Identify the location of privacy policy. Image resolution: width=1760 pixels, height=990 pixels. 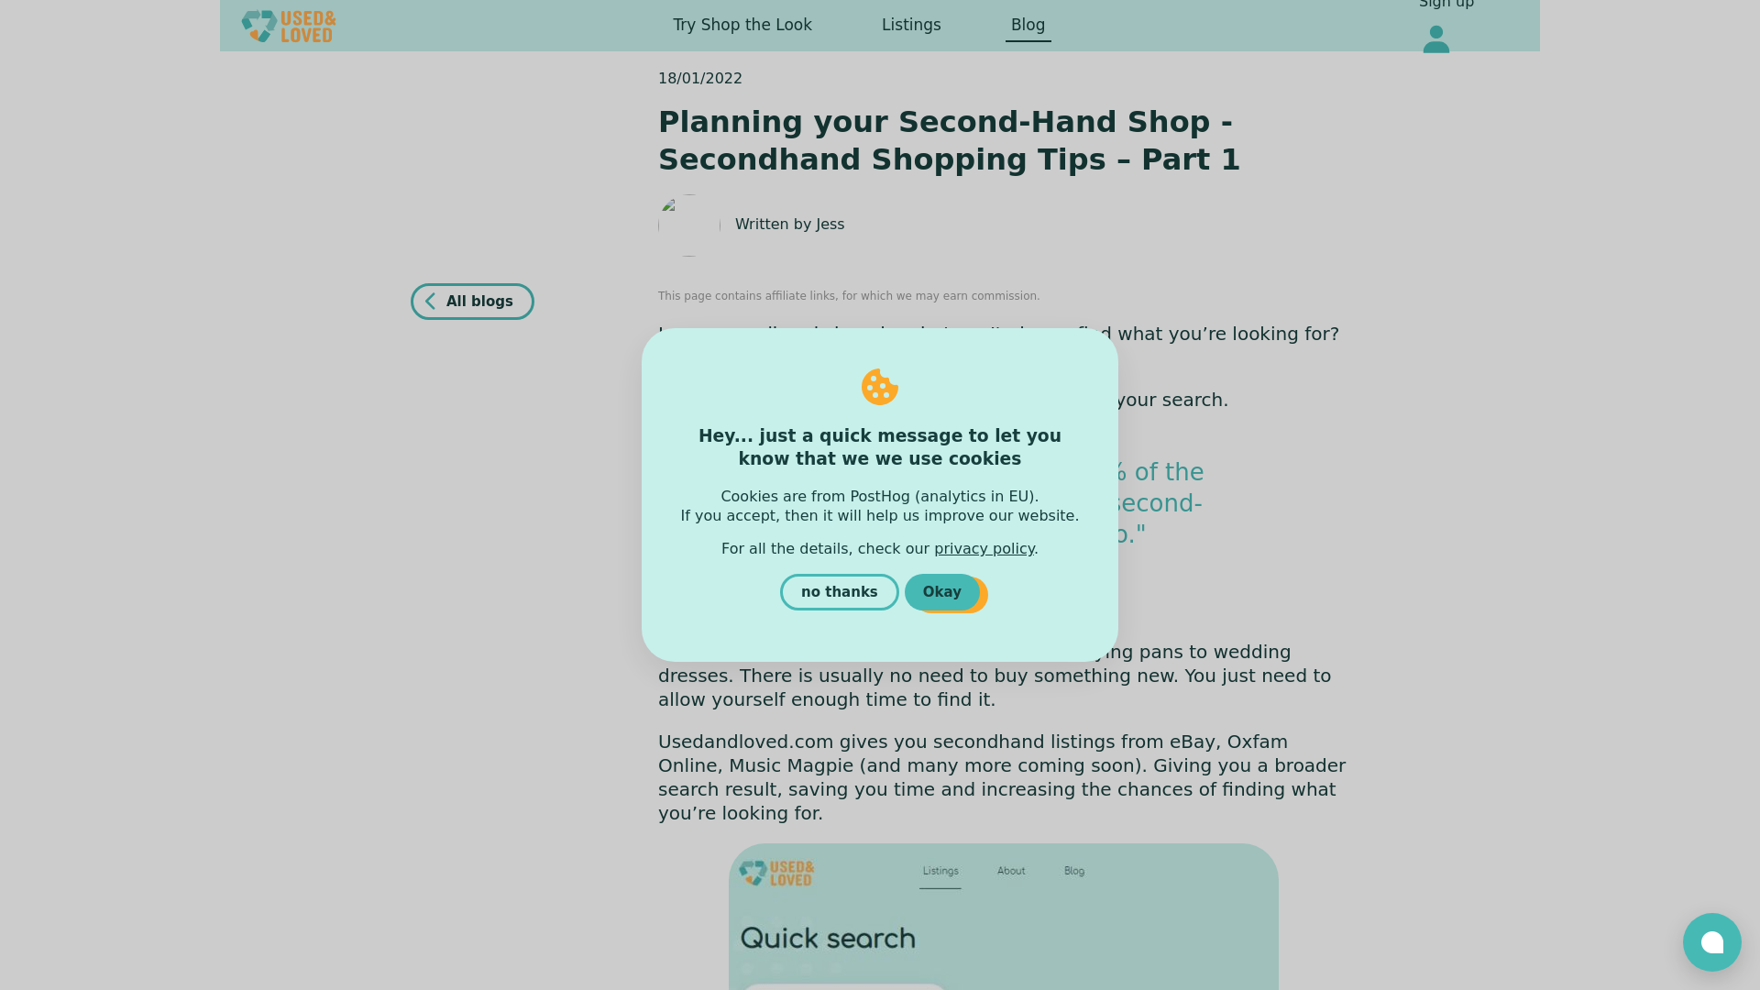
(984, 548).